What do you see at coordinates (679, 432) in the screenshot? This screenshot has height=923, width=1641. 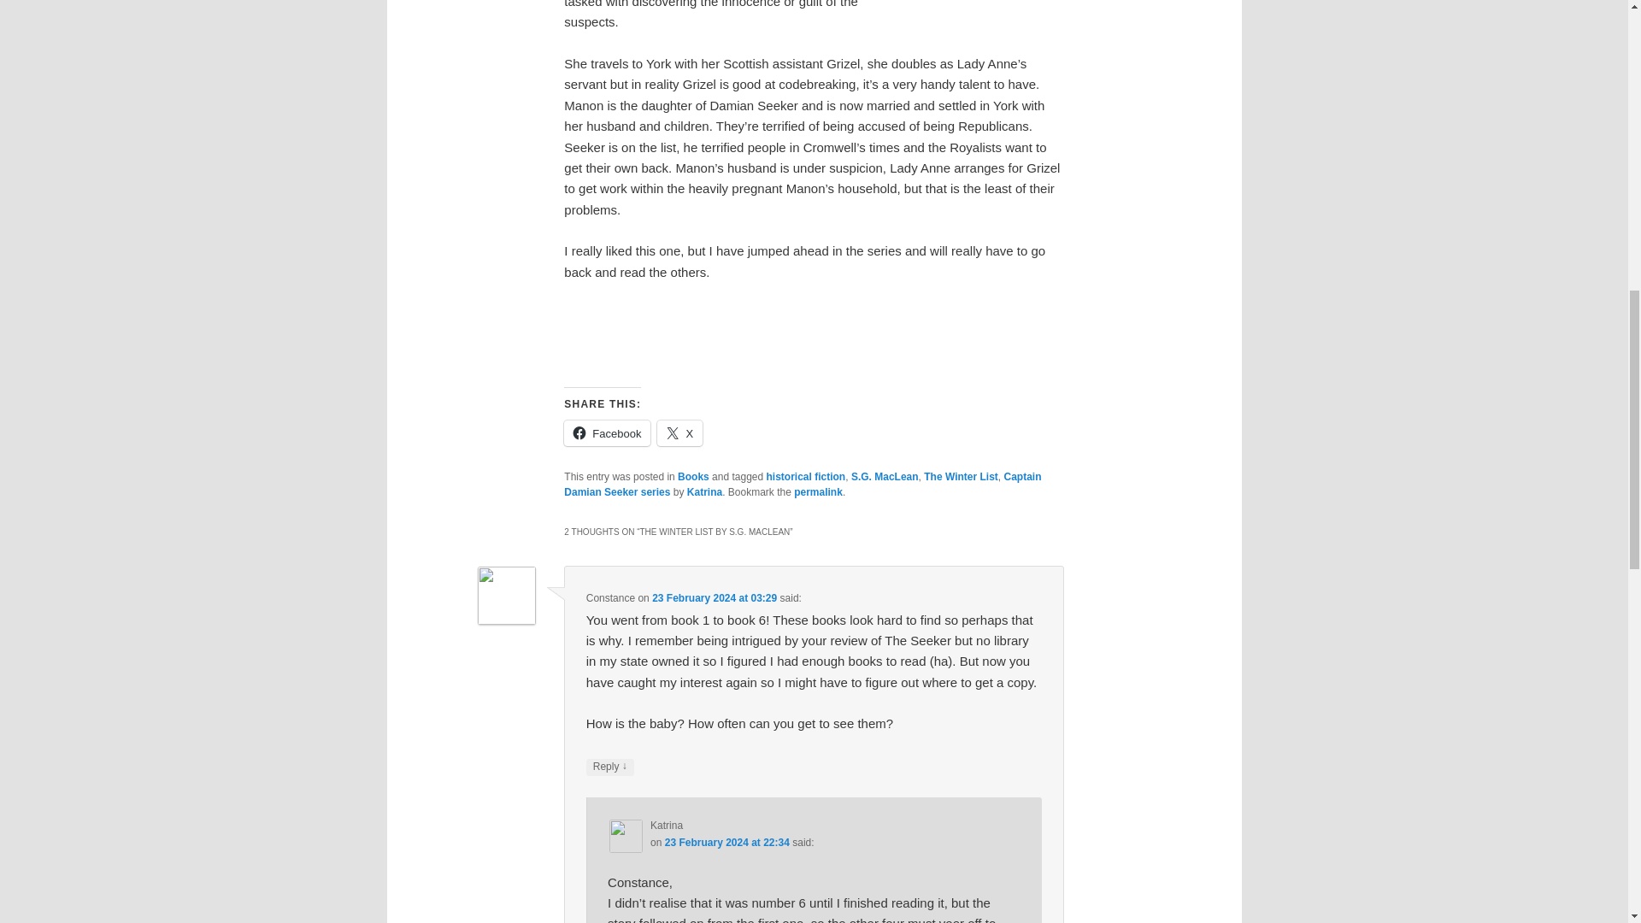 I see `Click to share on X` at bounding box center [679, 432].